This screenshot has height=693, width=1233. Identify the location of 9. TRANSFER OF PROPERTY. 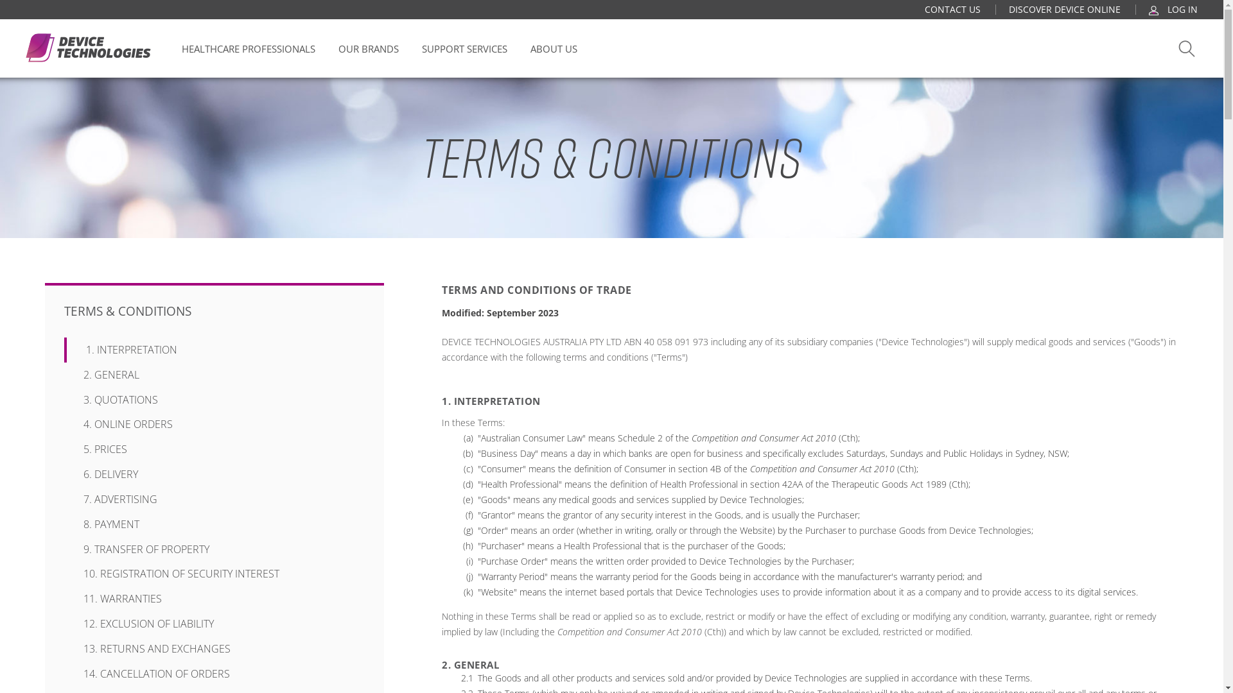
(214, 549).